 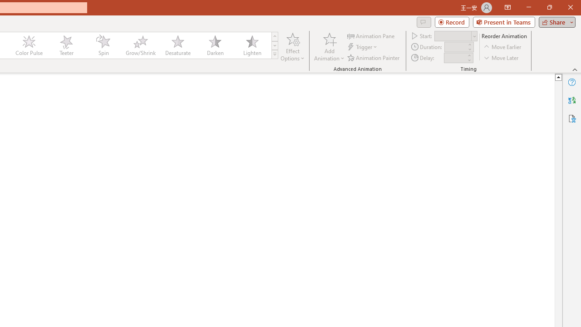 What do you see at coordinates (29, 45) in the screenshot?
I see `Color Pulse` at bounding box center [29, 45].